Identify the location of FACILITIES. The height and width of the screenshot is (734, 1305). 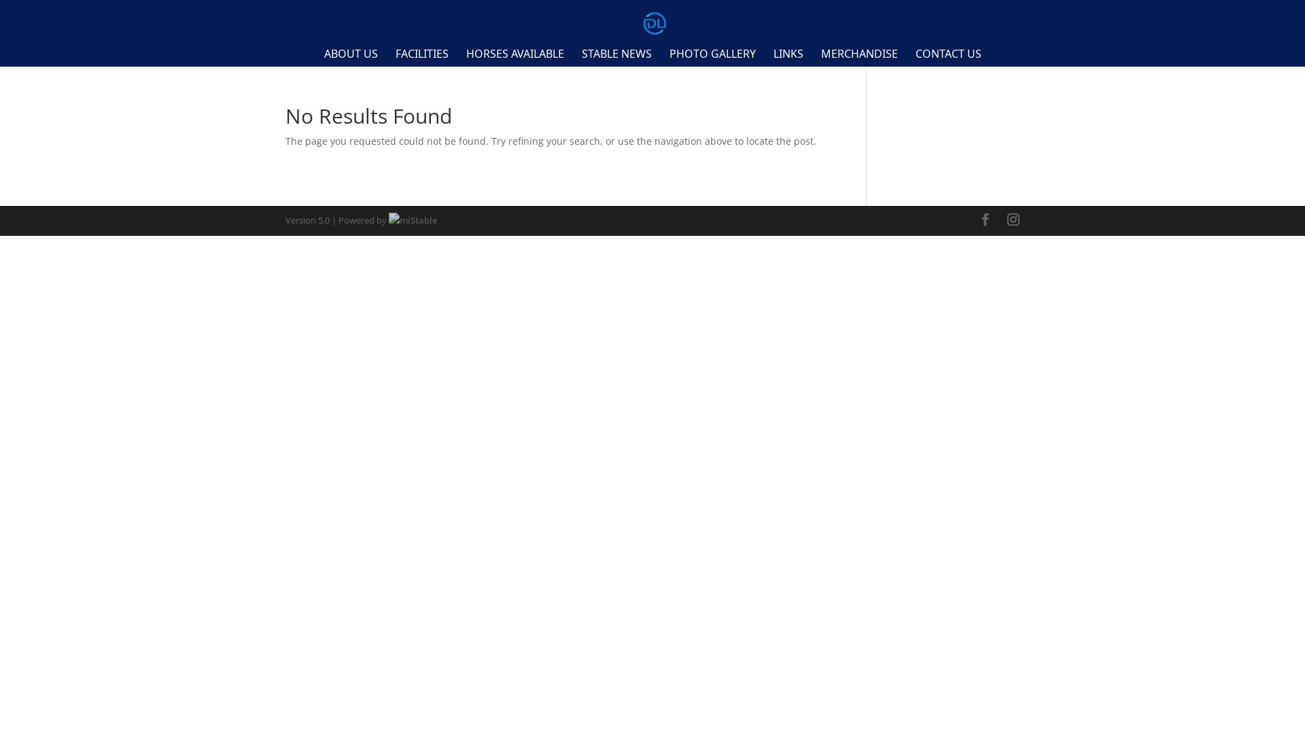
(422, 58).